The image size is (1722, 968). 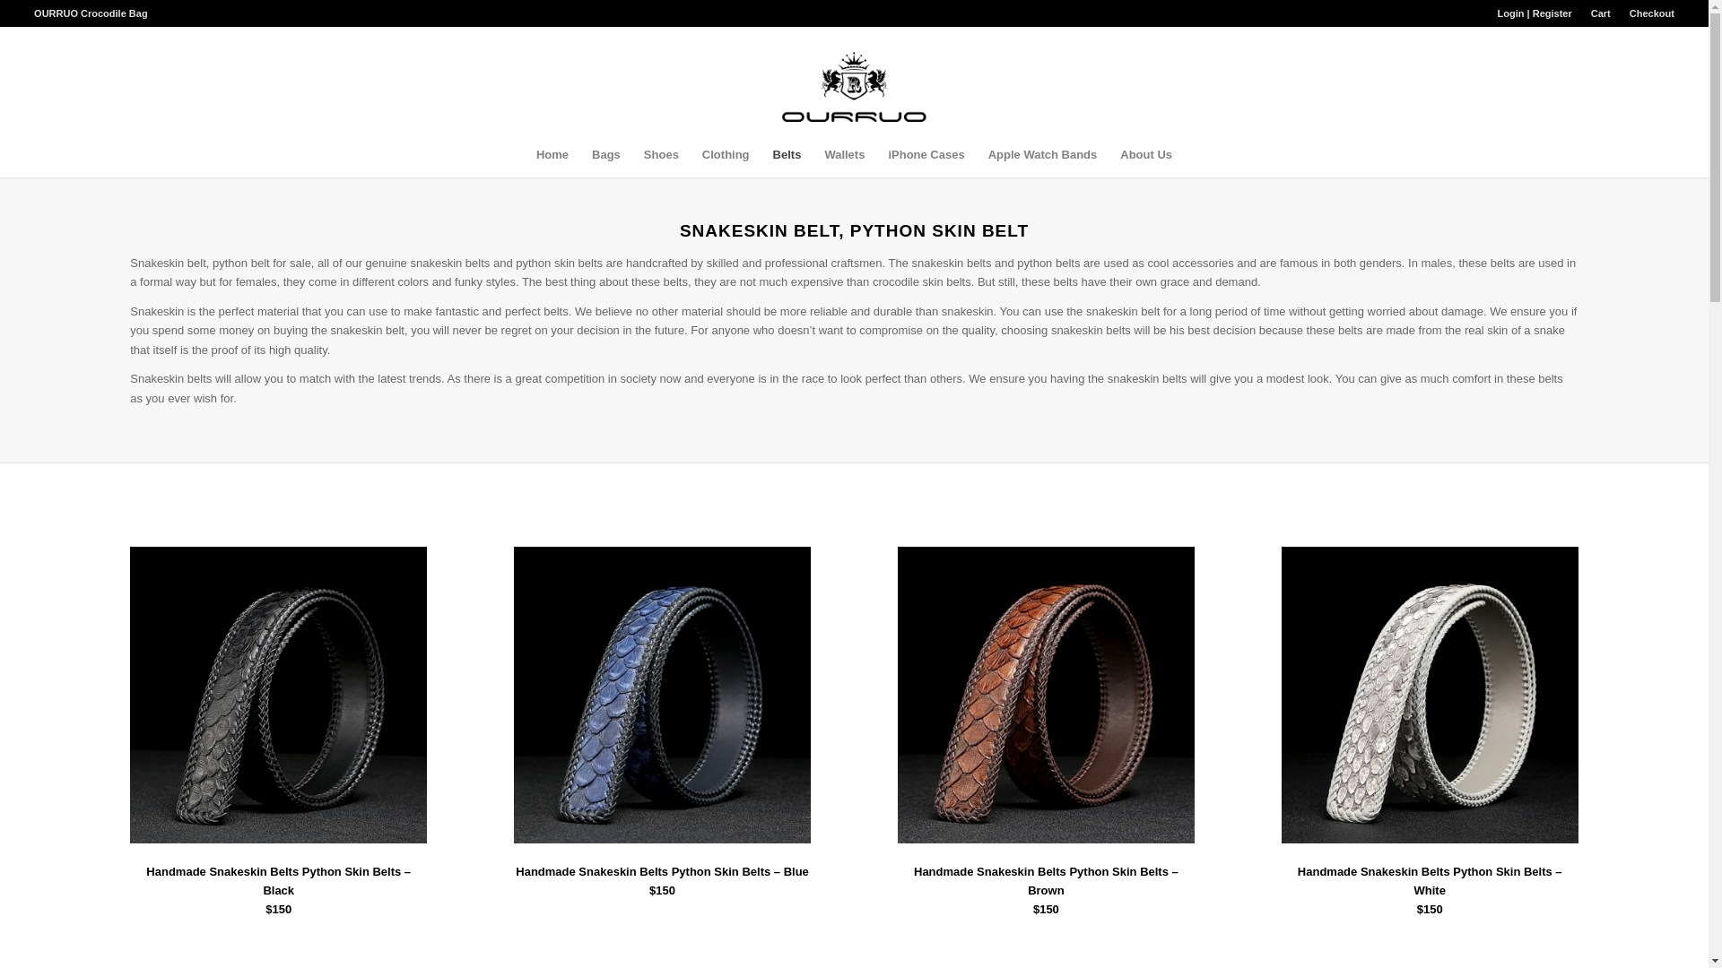 What do you see at coordinates (660, 154) in the screenshot?
I see `Shoes` at bounding box center [660, 154].